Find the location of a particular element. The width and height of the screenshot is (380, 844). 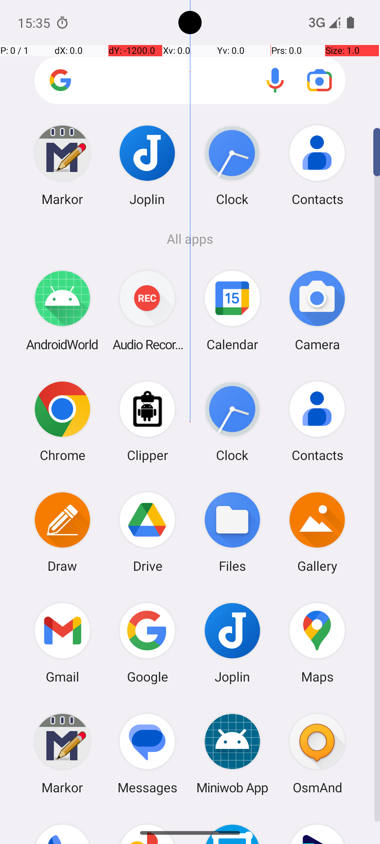

Search apps, web and more is located at coordinates (190, 80).